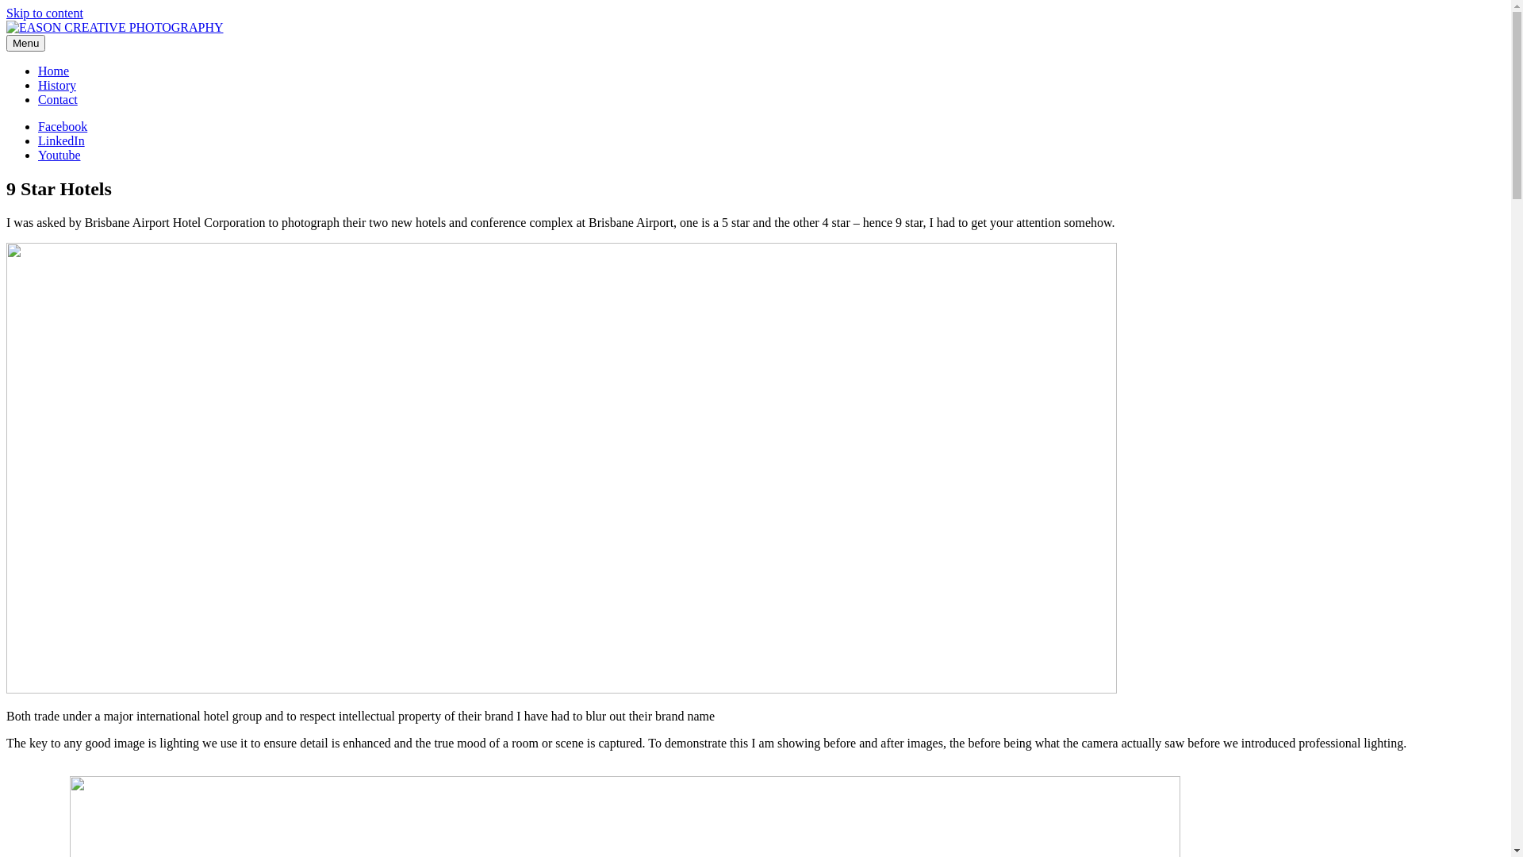  Describe the element at coordinates (58, 100) in the screenshot. I see `Contact` at that location.